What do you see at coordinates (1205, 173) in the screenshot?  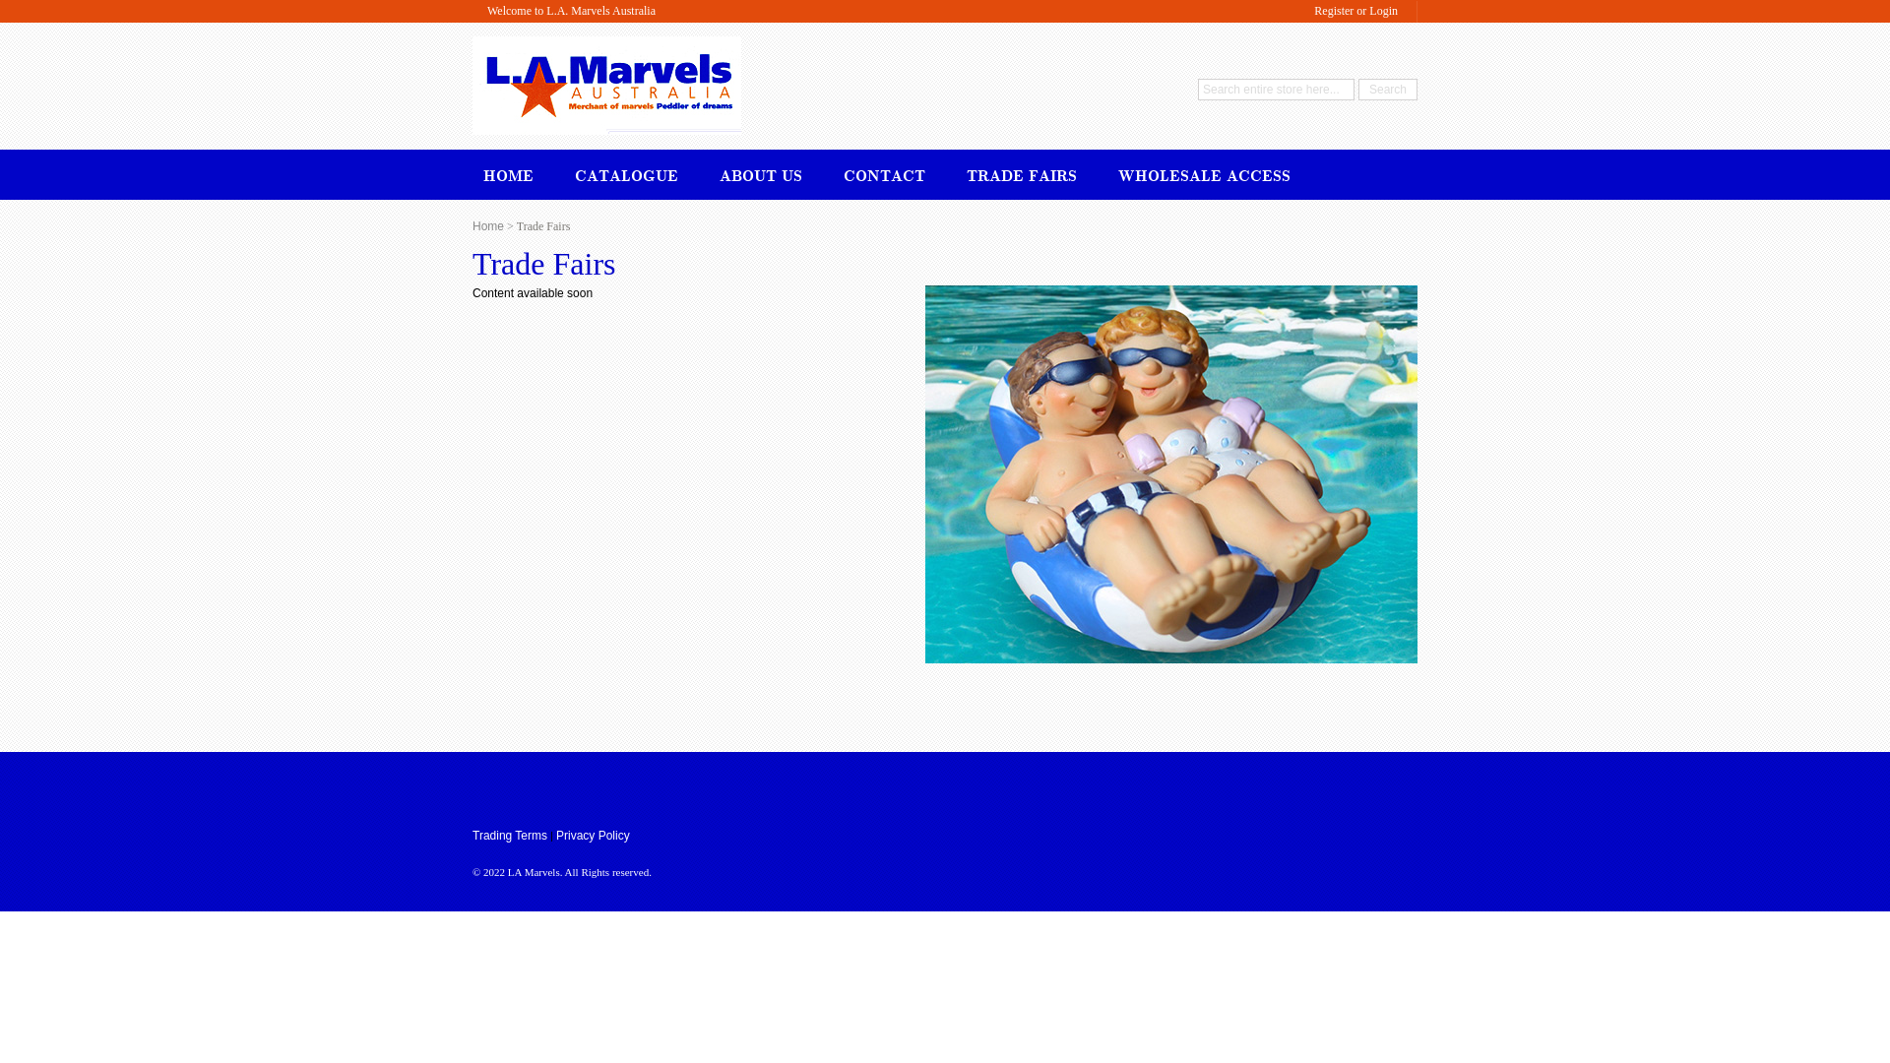 I see `WHOLESALE ACCESS` at bounding box center [1205, 173].